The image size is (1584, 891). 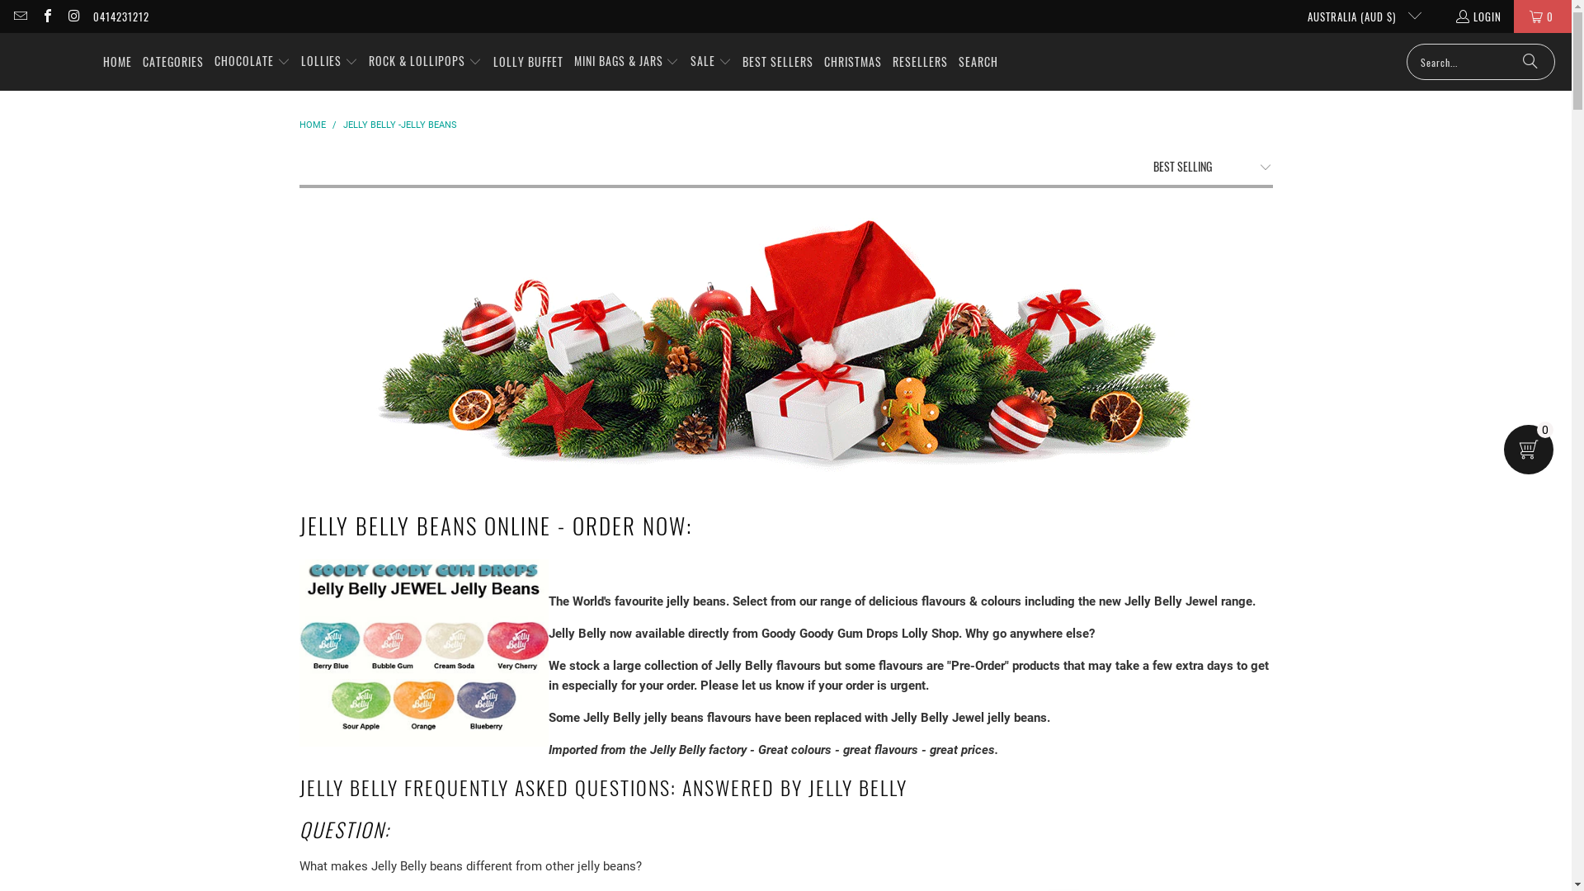 What do you see at coordinates (921, 61) in the screenshot?
I see `RESELLERS` at bounding box center [921, 61].